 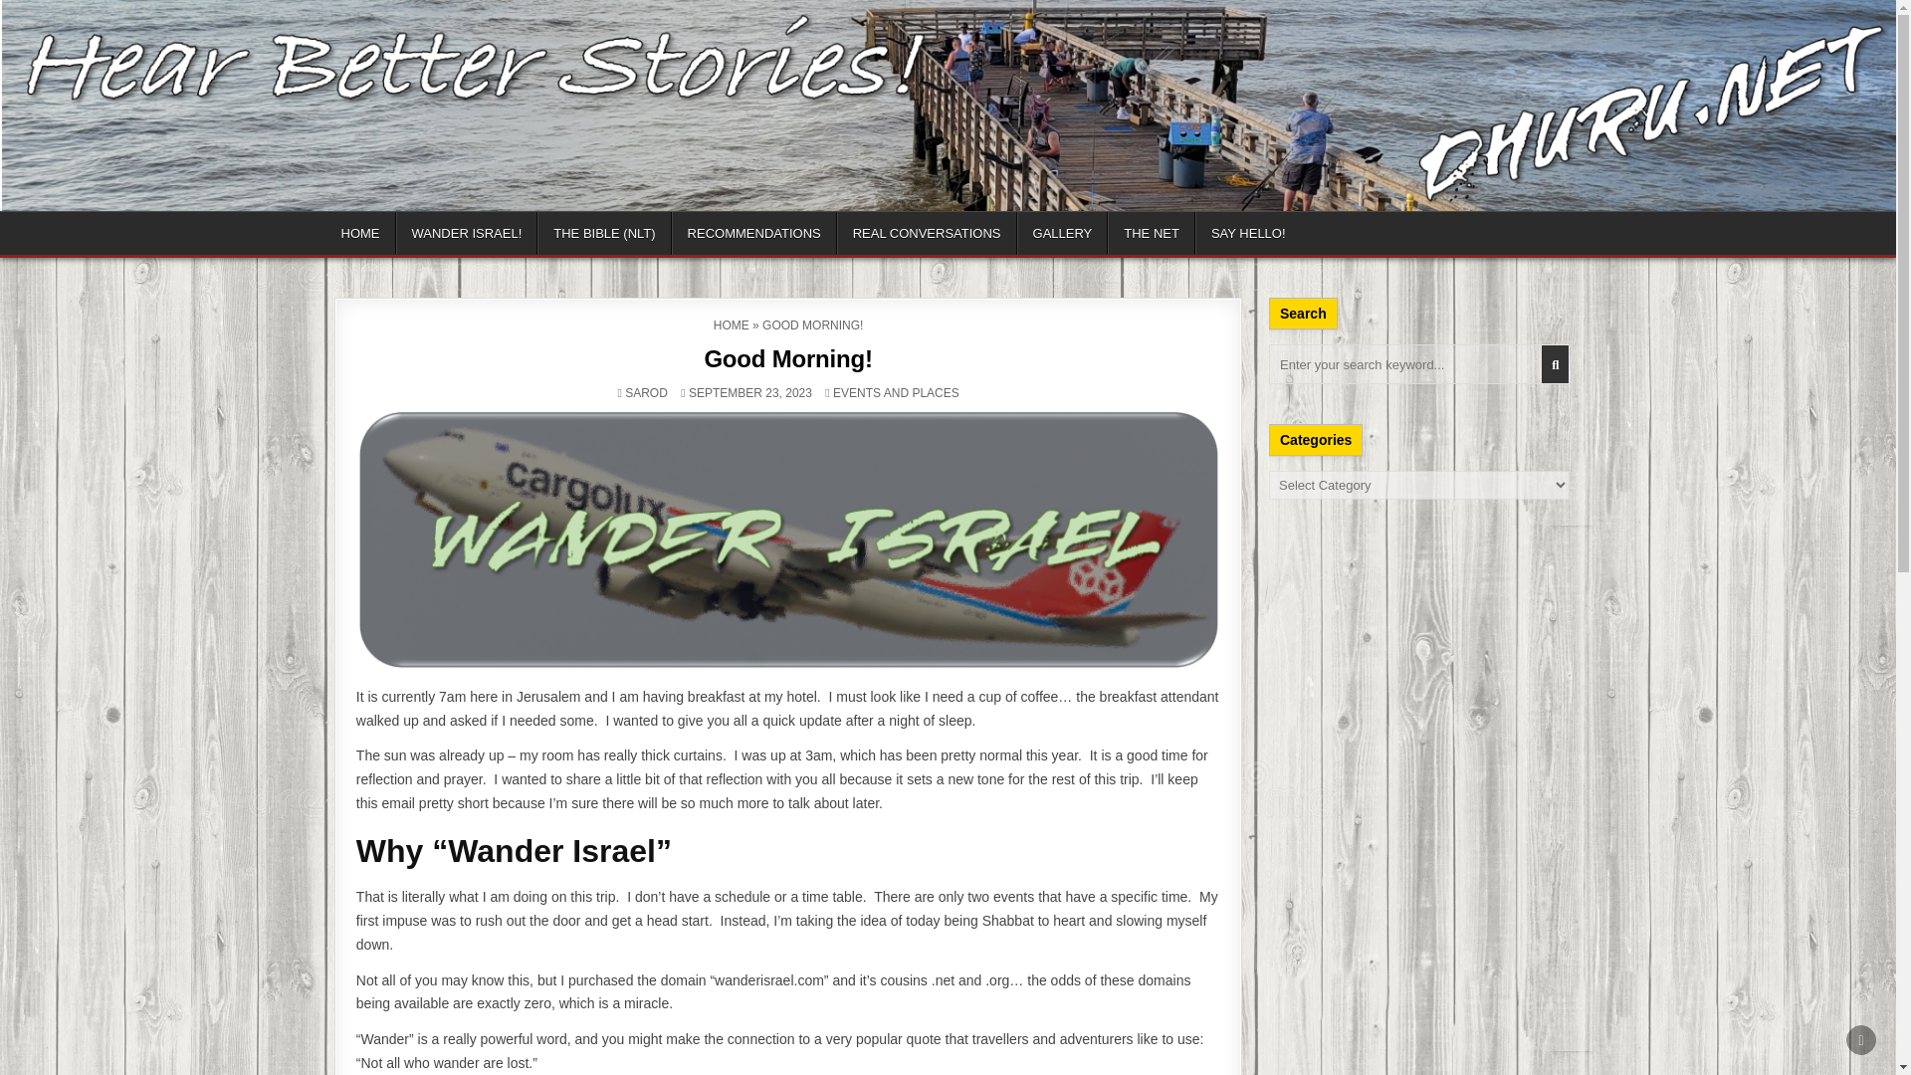 What do you see at coordinates (1861, 1039) in the screenshot?
I see `SCROLL TO TOP` at bounding box center [1861, 1039].